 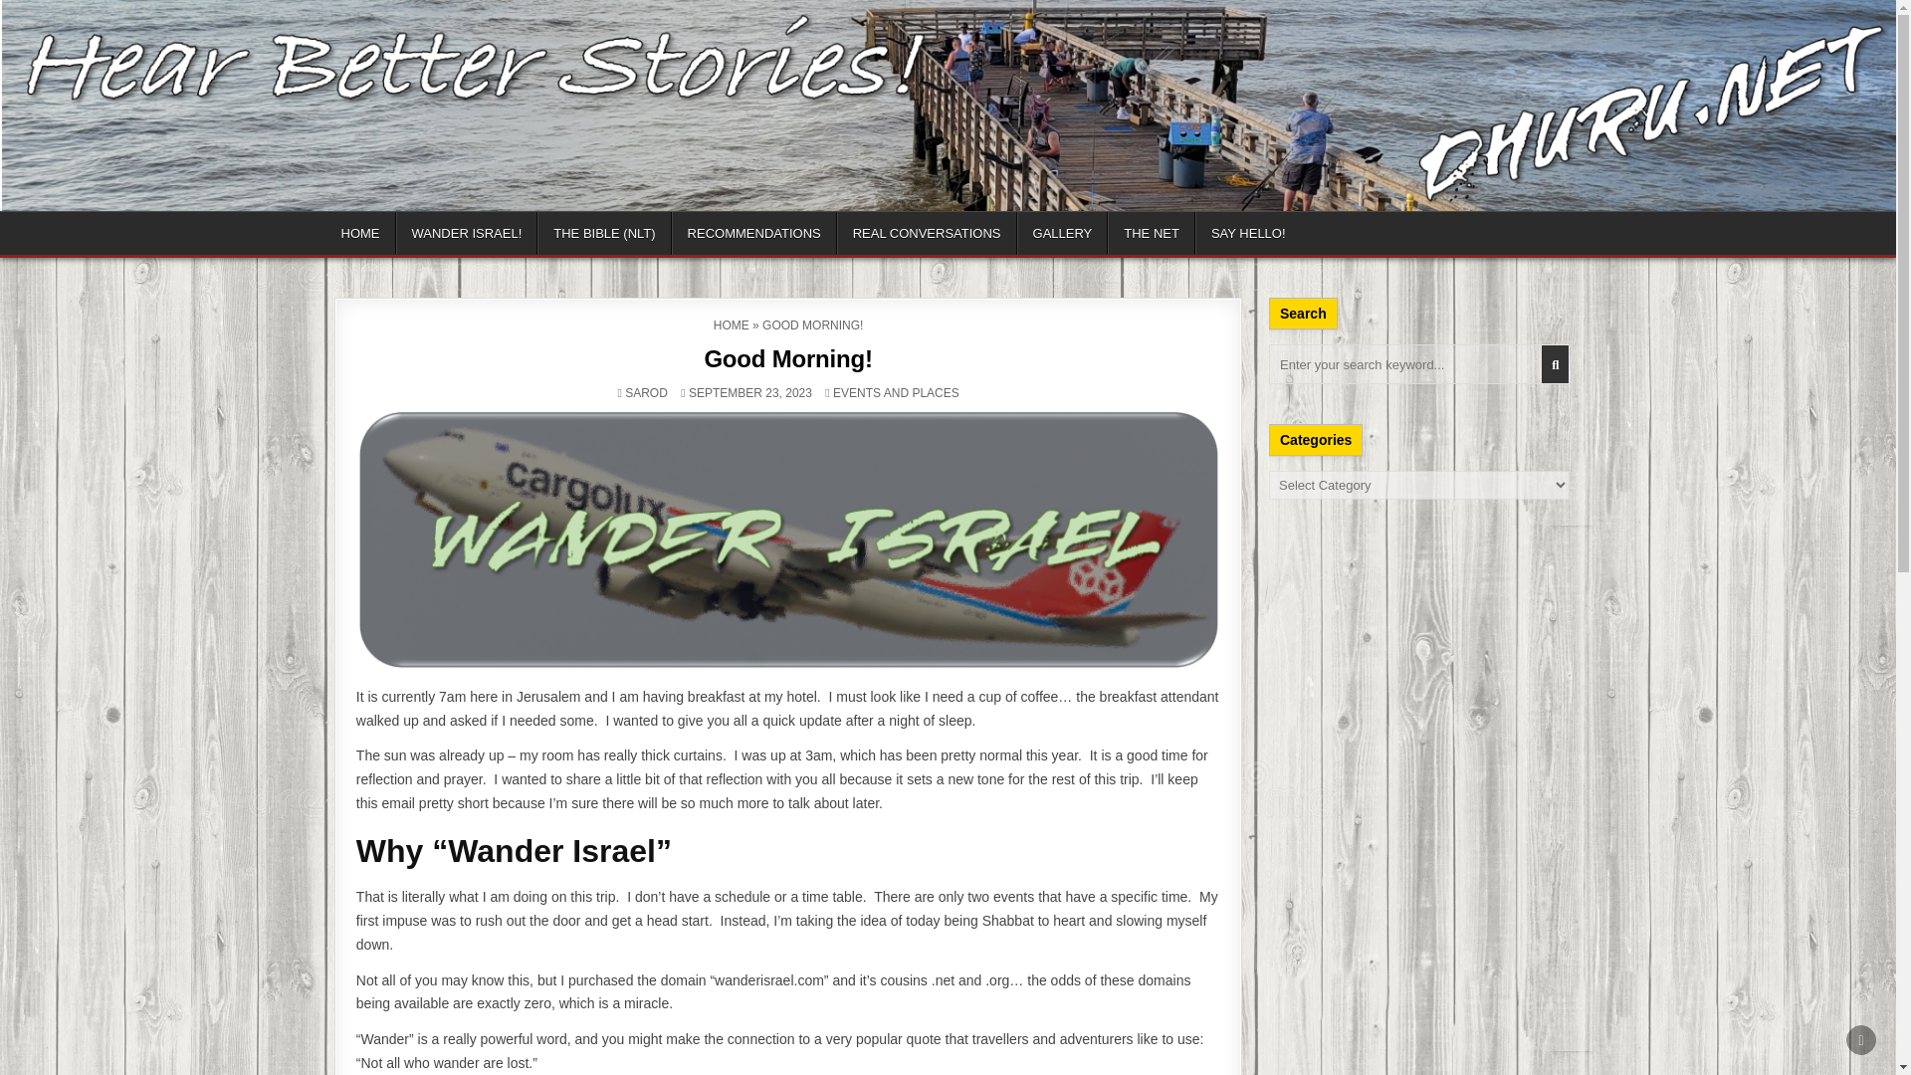 What do you see at coordinates (1861, 1039) in the screenshot?
I see `SCROLL TO TOP` at bounding box center [1861, 1039].